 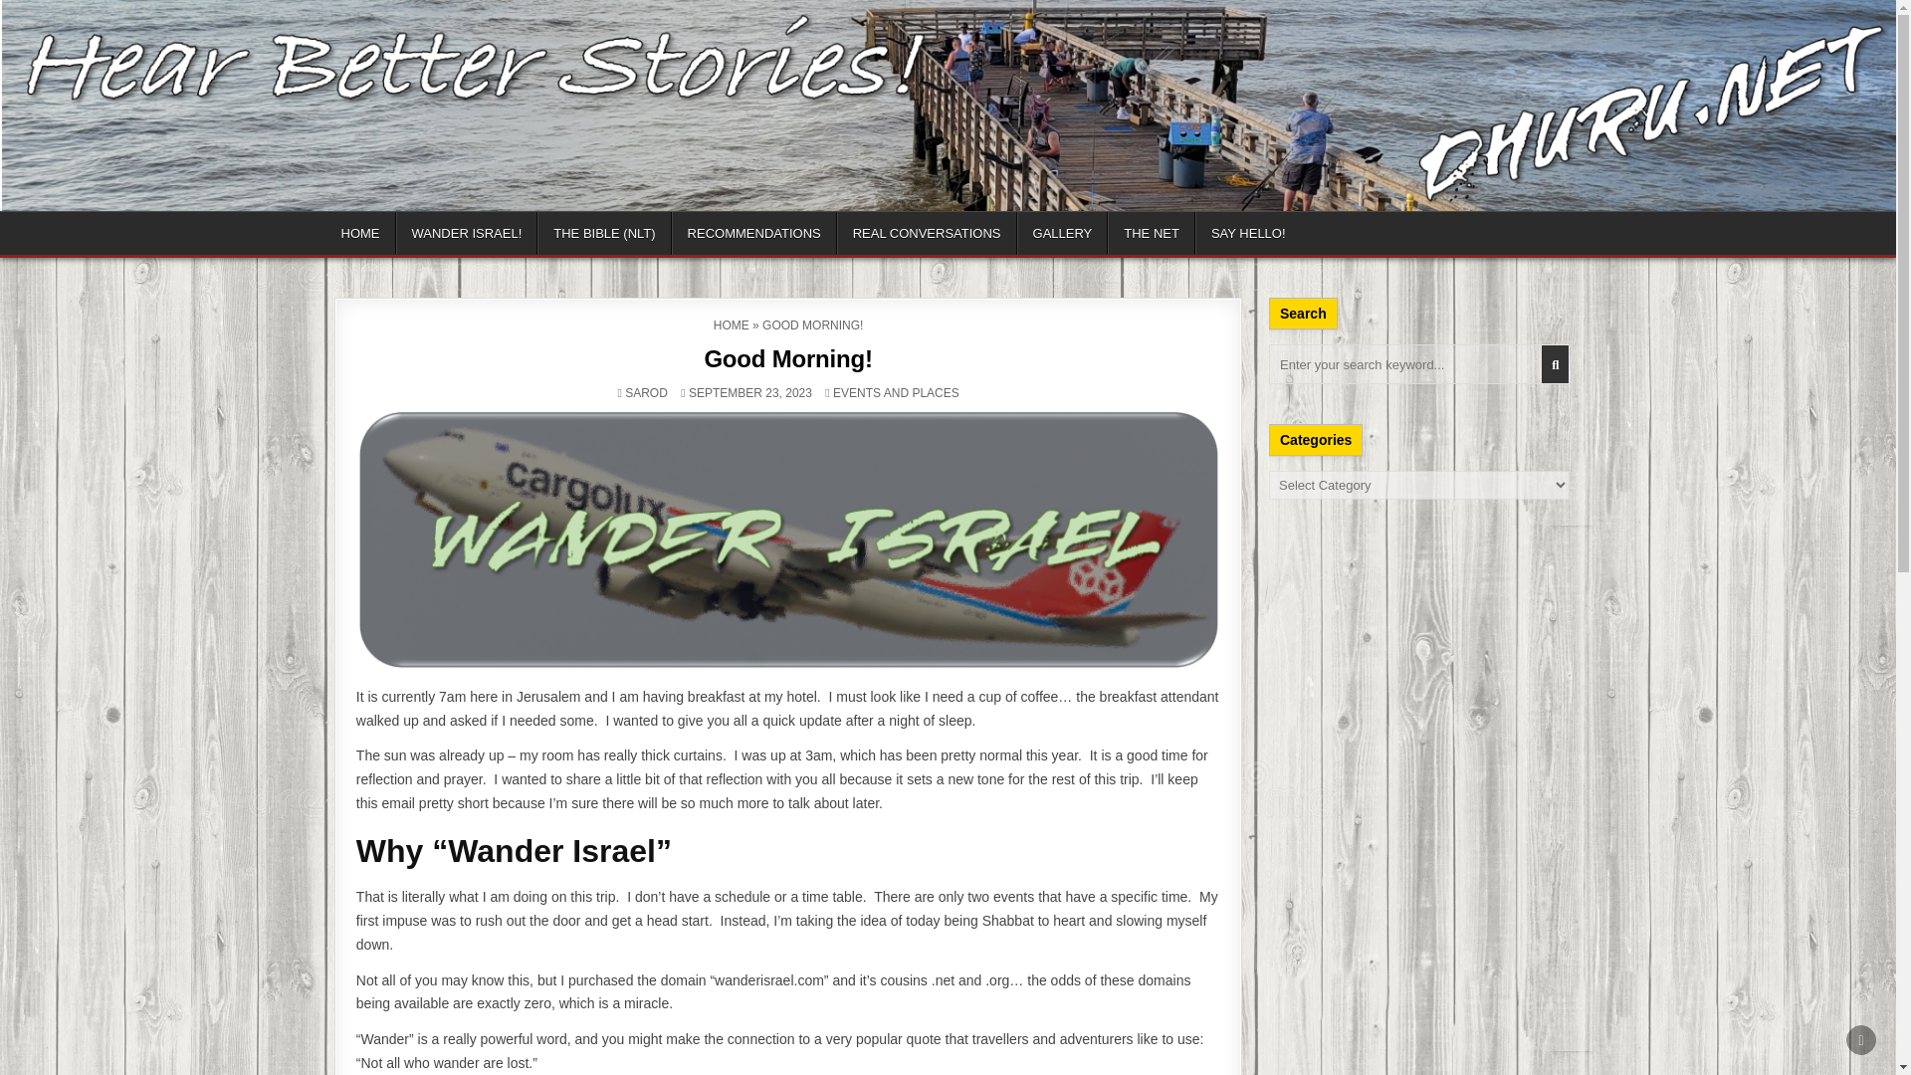 What do you see at coordinates (1861, 1039) in the screenshot?
I see `SCROLL TO TOP` at bounding box center [1861, 1039].